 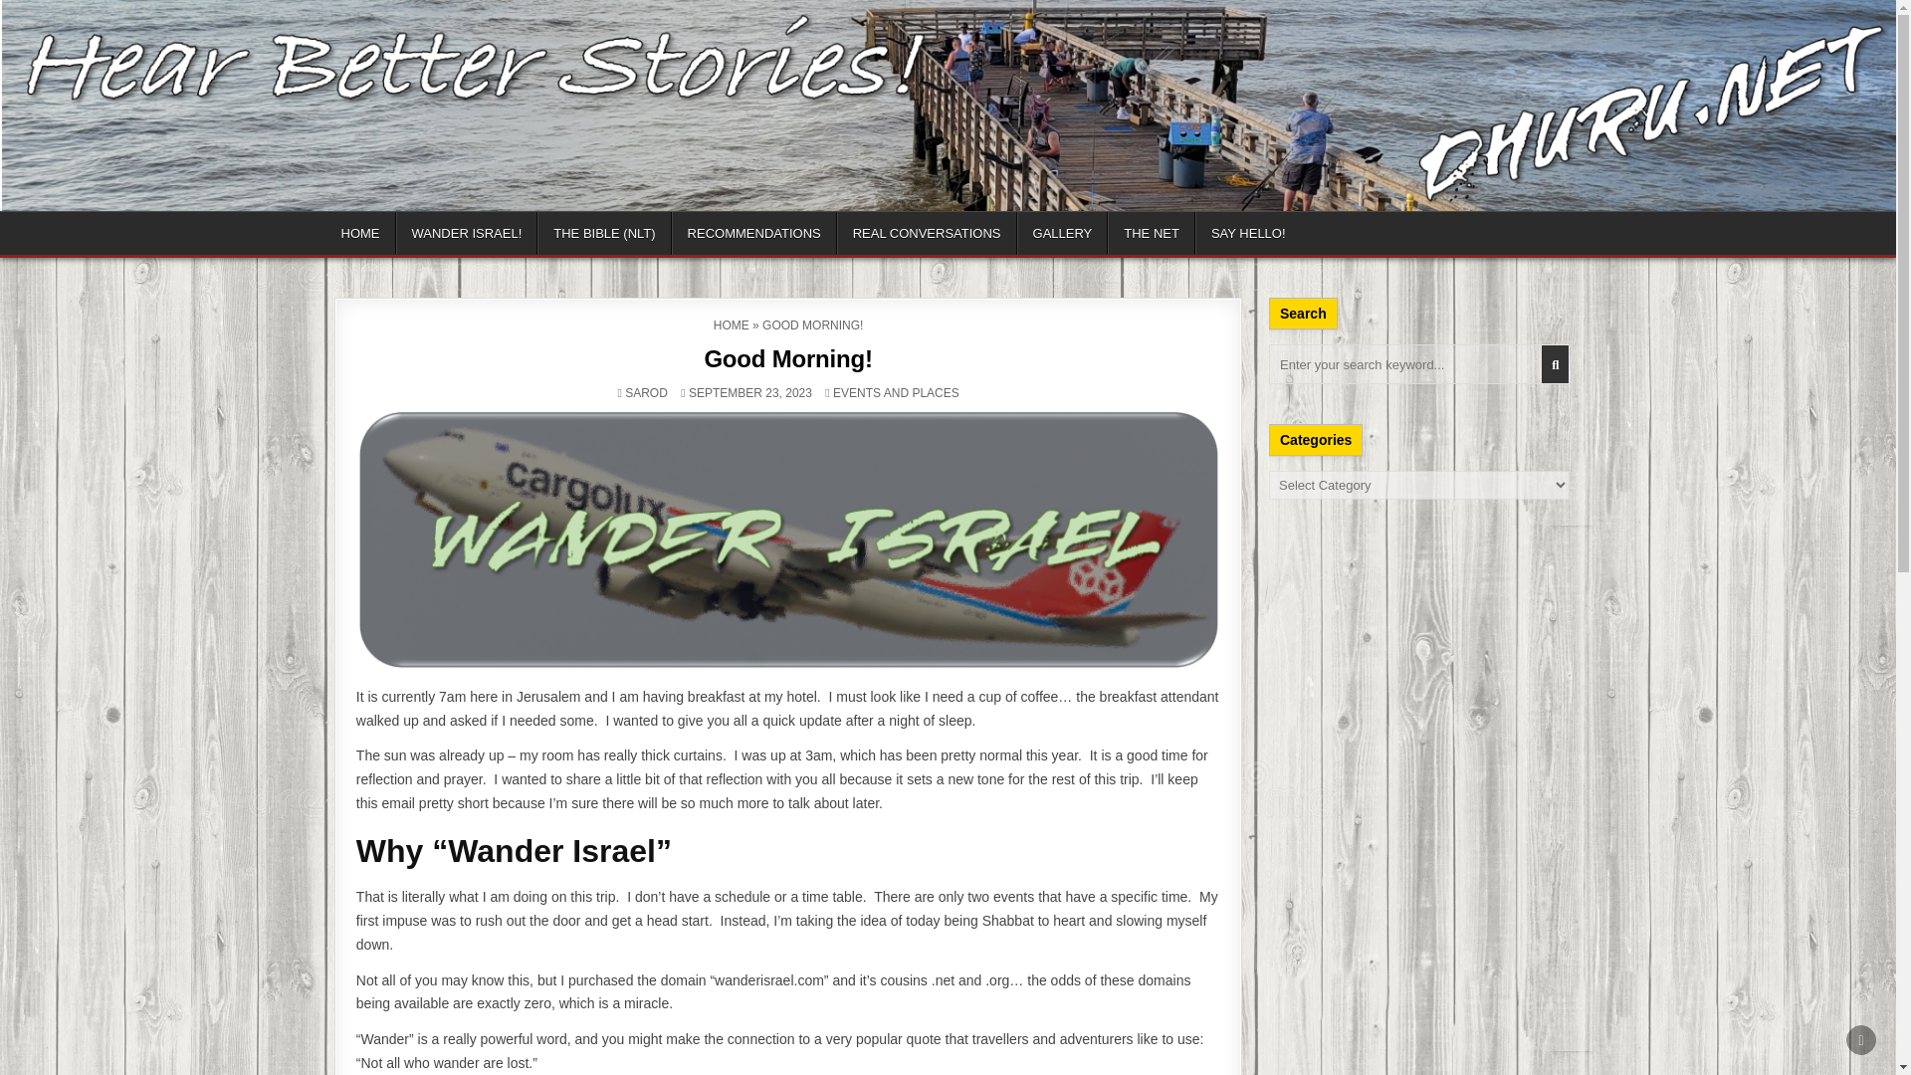 What do you see at coordinates (1861, 1039) in the screenshot?
I see `SCROLL TO TOP` at bounding box center [1861, 1039].